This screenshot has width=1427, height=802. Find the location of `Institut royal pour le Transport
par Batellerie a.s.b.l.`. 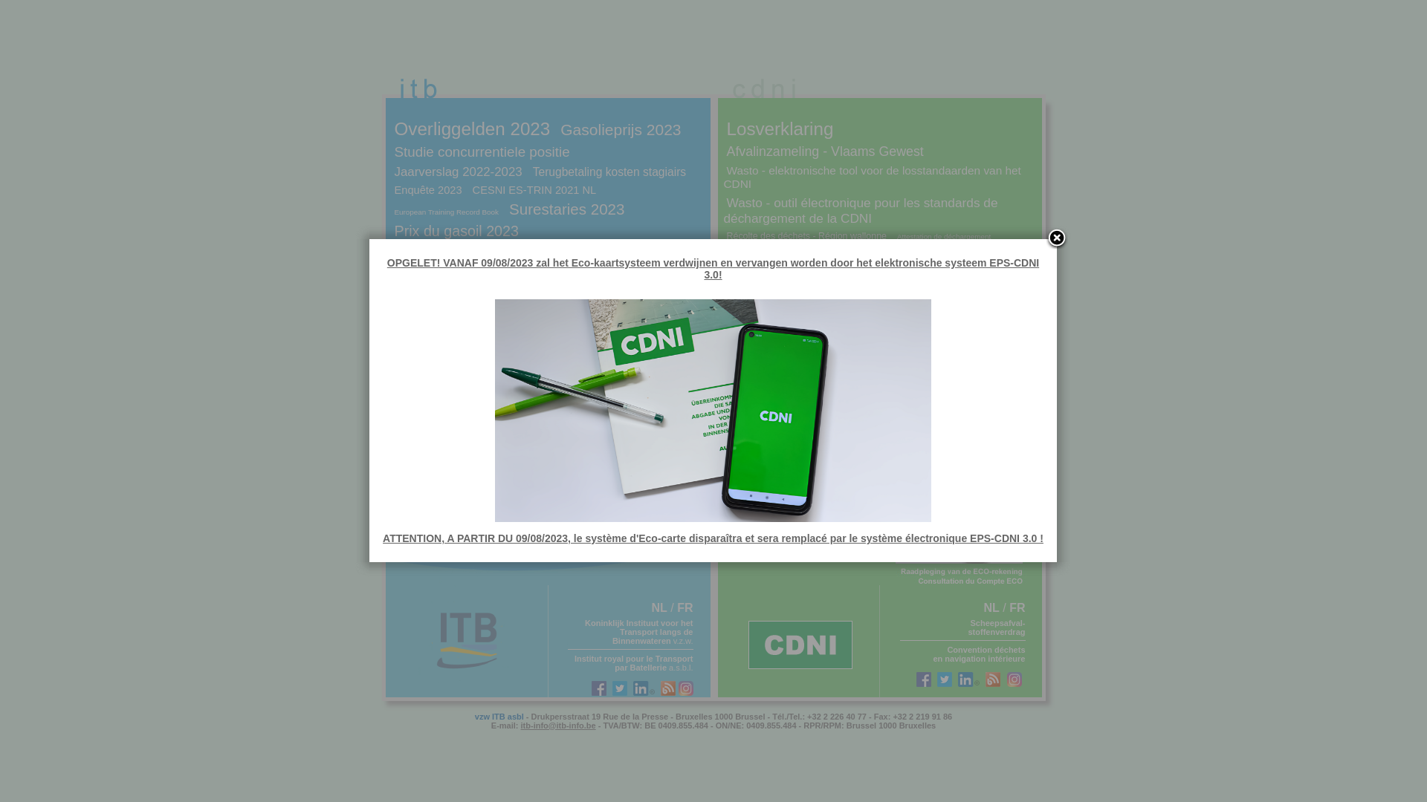

Institut royal pour le Transport
par Batellerie a.s.b.l. is located at coordinates (634, 662).